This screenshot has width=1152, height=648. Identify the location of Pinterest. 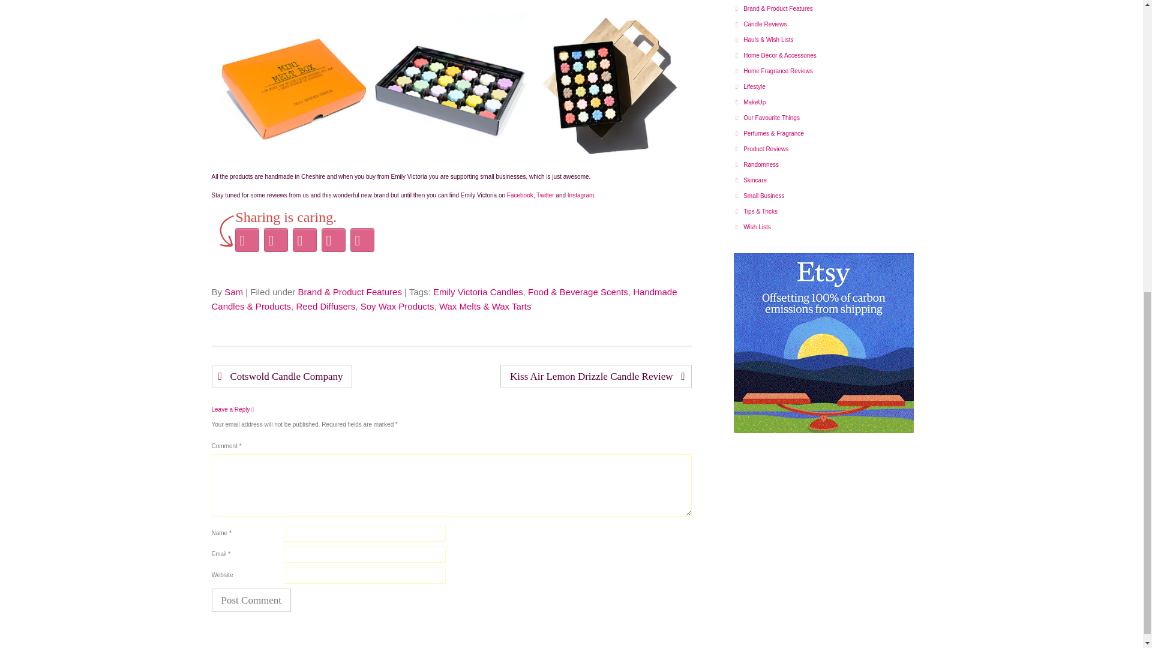
(304, 240).